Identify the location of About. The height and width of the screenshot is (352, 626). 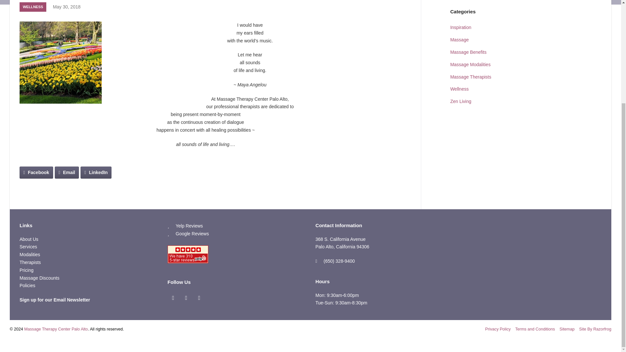
(29, 239).